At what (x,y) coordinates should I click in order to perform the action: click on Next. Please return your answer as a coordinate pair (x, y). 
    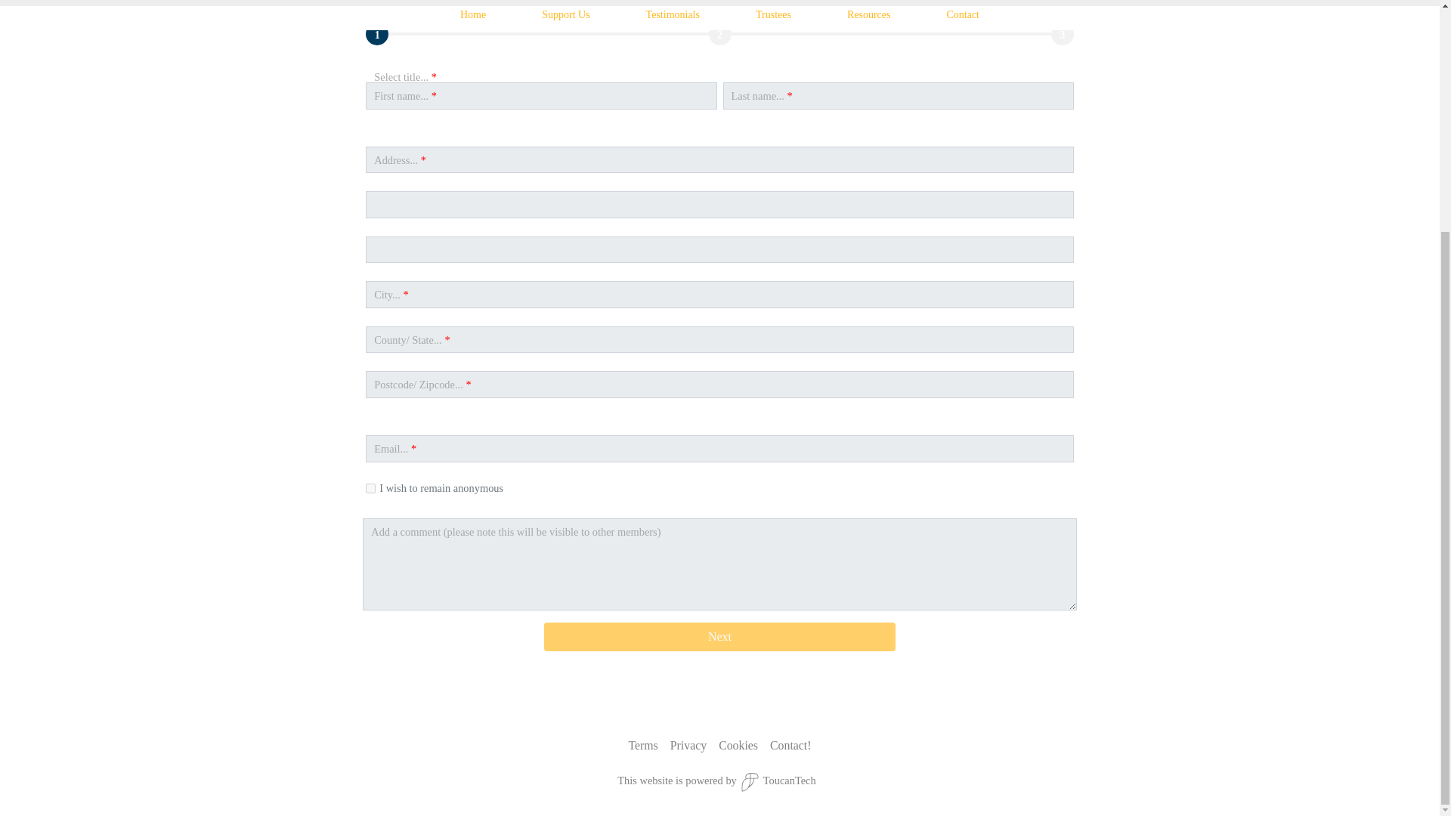
    Looking at the image, I should click on (719, 636).